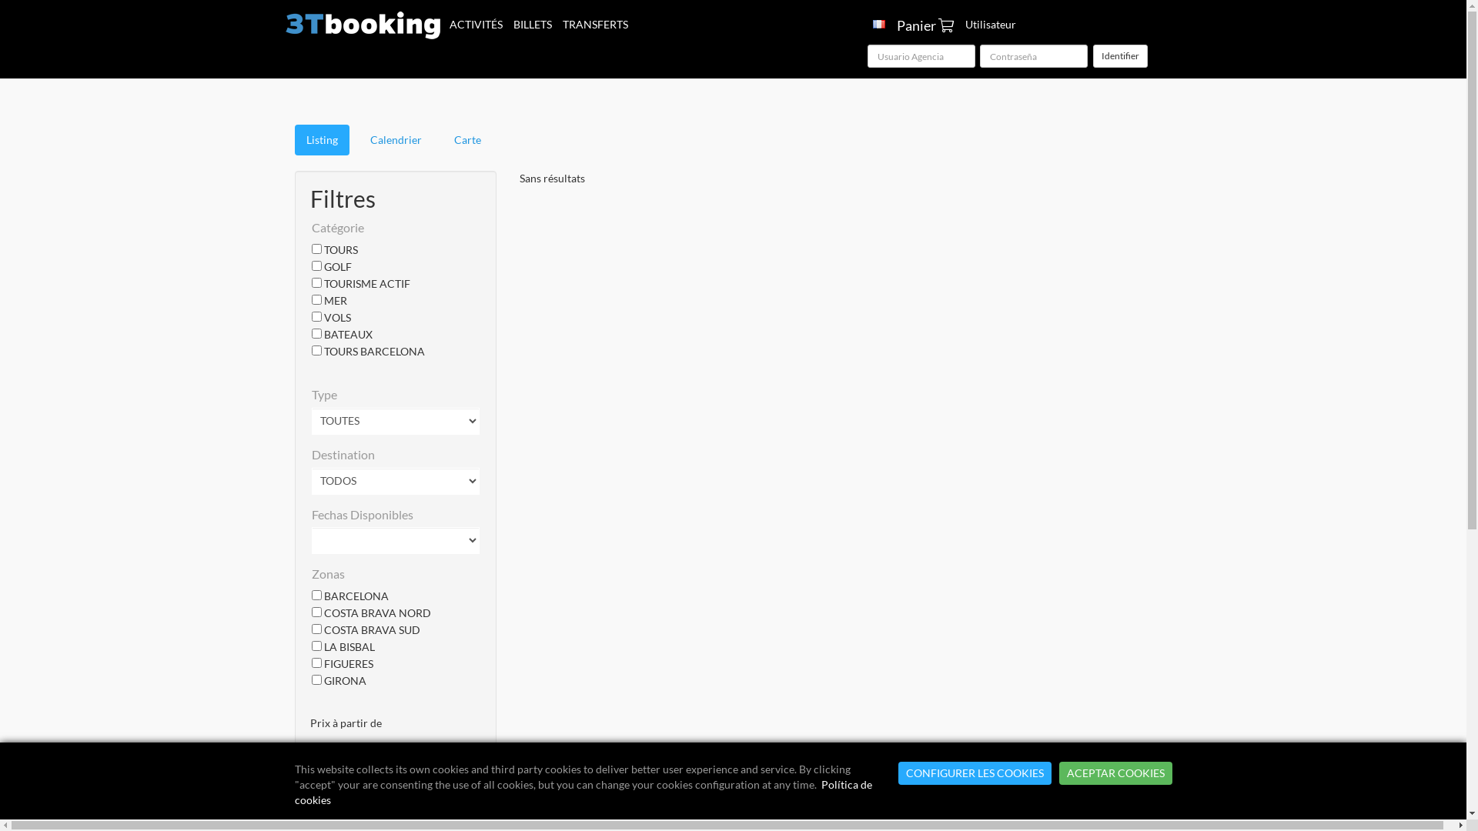 The image size is (1478, 831). What do you see at coordinates (975, 773) in the screenshot?
I see `CONFIGURER LES COOKIES` at bounding box center [975, 773].